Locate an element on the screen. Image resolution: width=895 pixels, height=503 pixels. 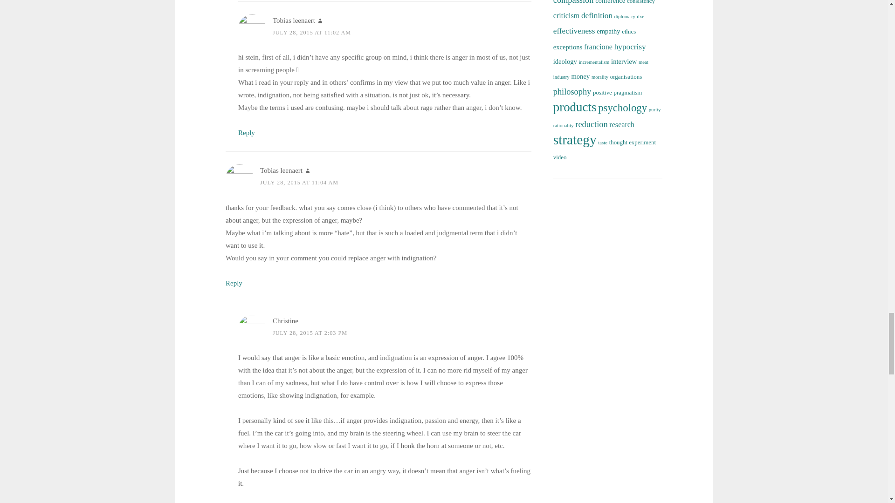
JULY 28, 2015 AT 11:04 AM is located at coordinates (299, 182).